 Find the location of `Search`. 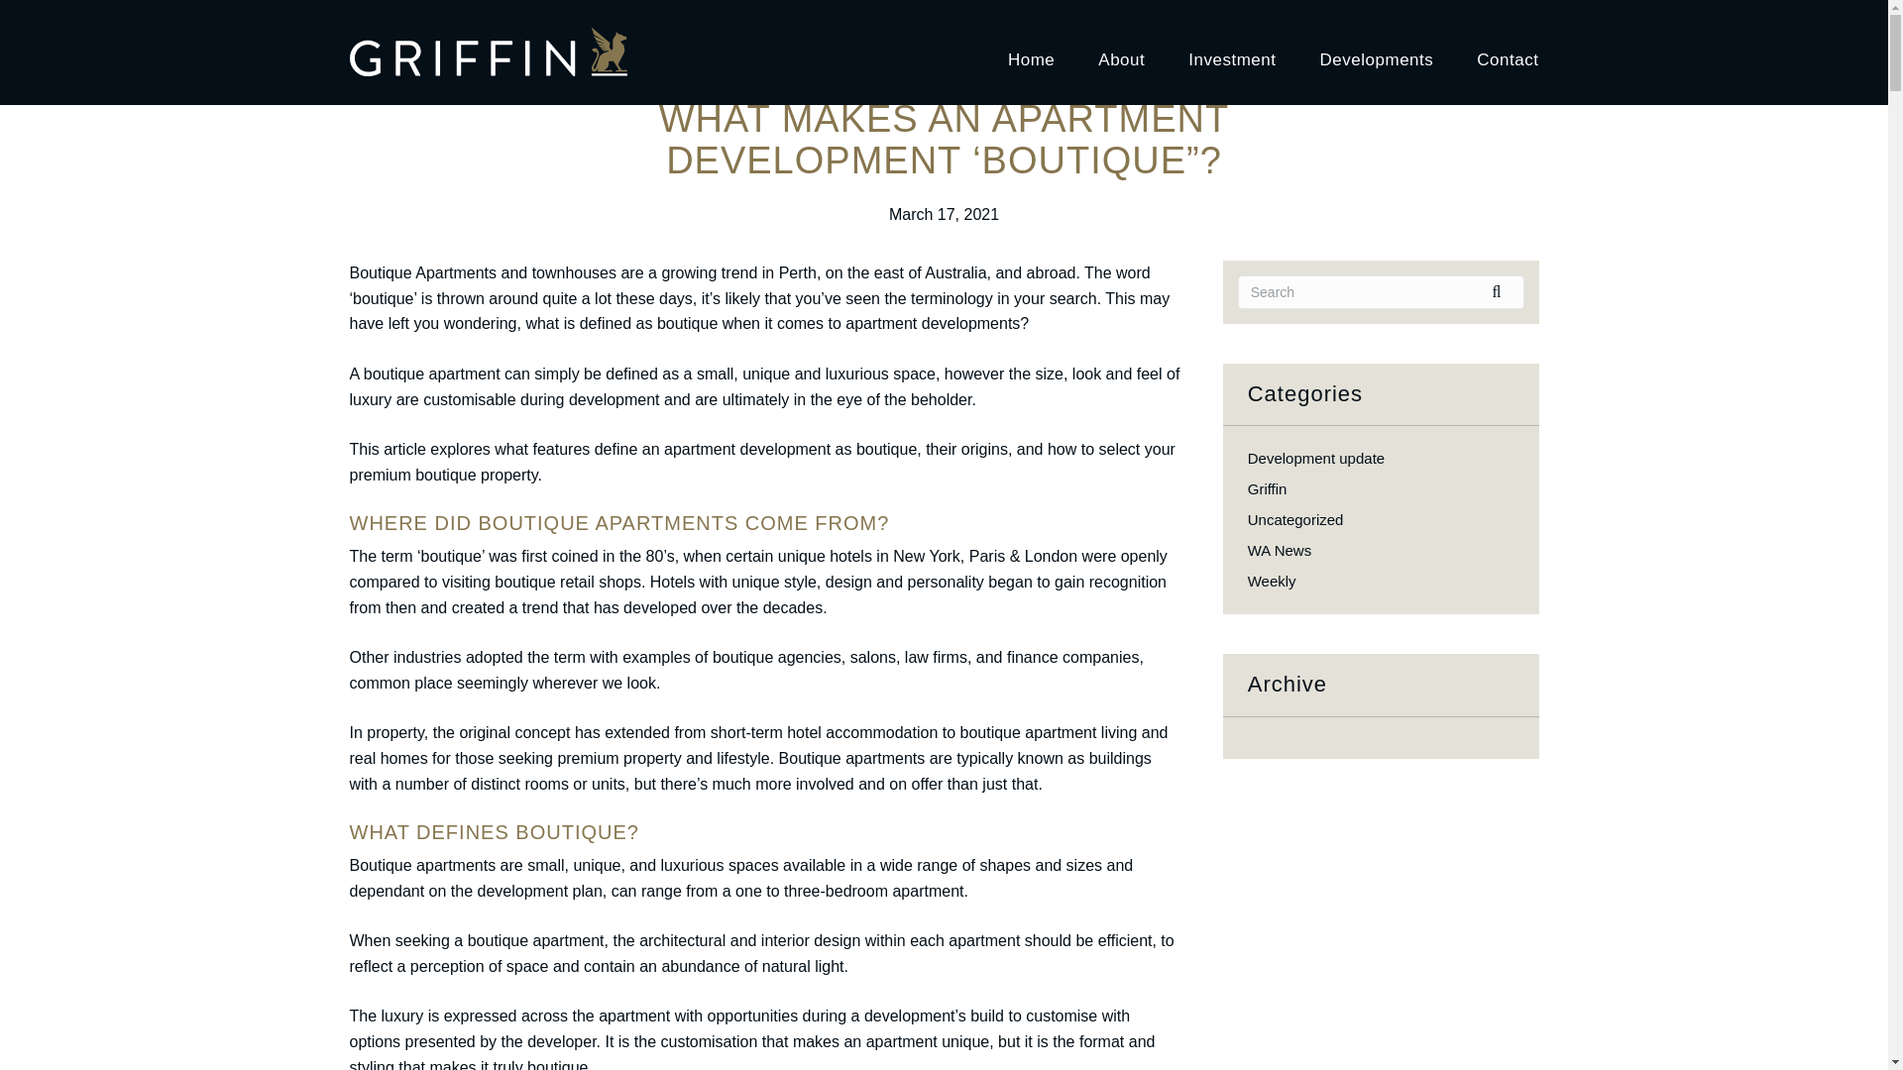

Search is located at coordinates (1504, 291).